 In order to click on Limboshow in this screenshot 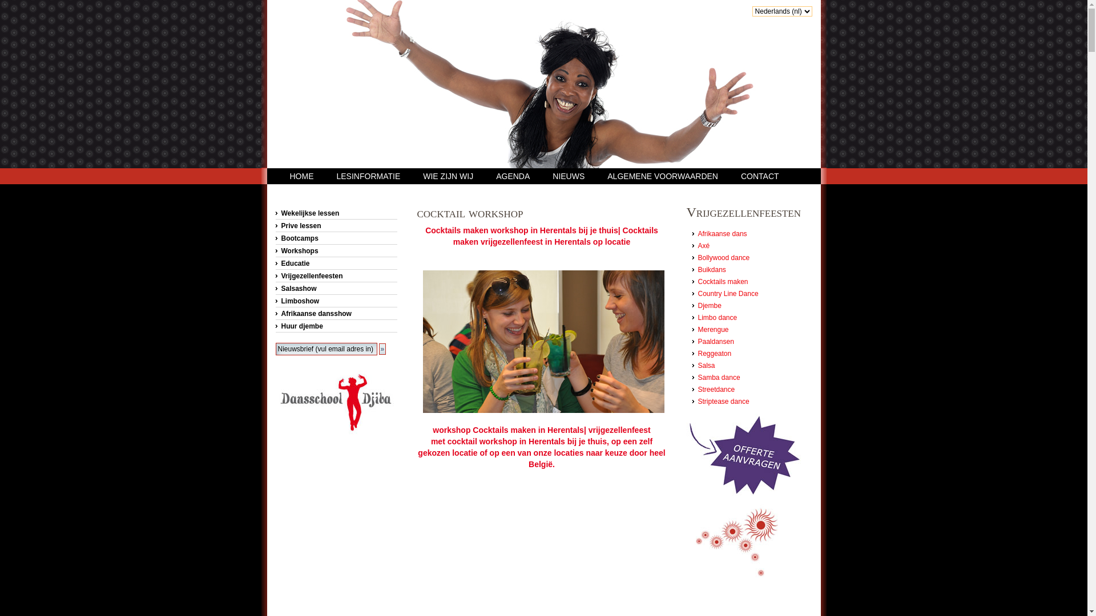, I will do `click(336, 301)`.